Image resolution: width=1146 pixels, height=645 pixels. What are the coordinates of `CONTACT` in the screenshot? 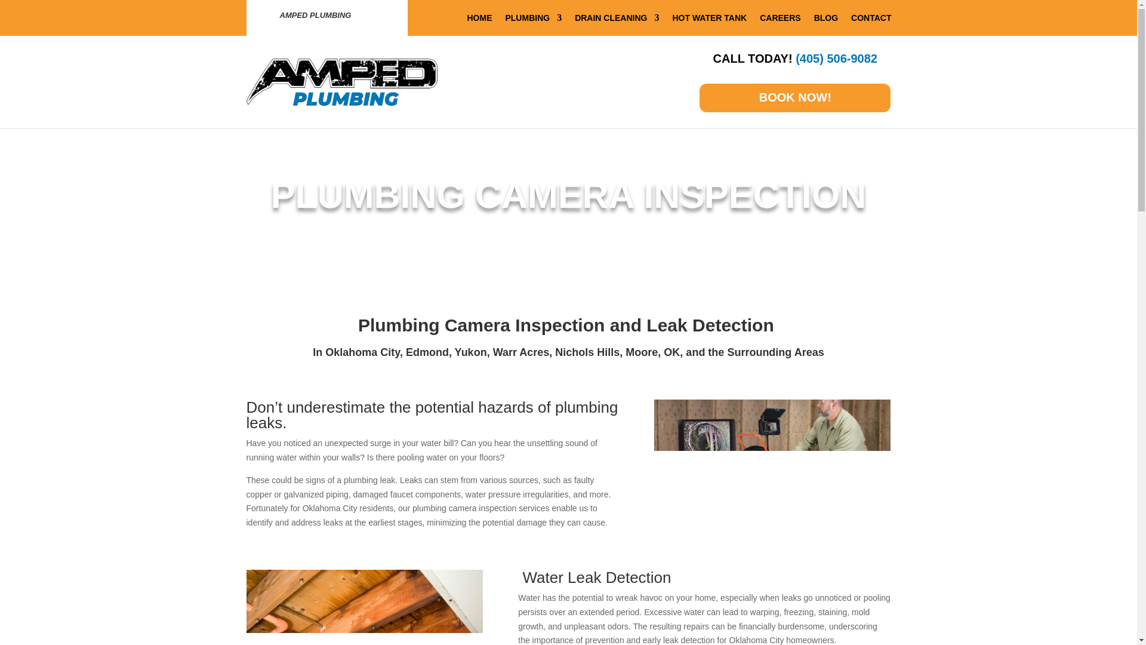 It's located at (871, 20).